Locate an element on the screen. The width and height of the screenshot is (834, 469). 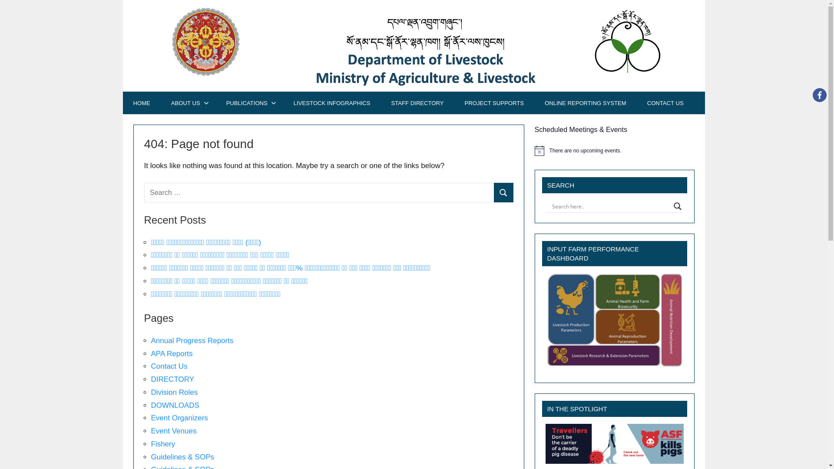
Facebook is located at coordinates (820, 95).